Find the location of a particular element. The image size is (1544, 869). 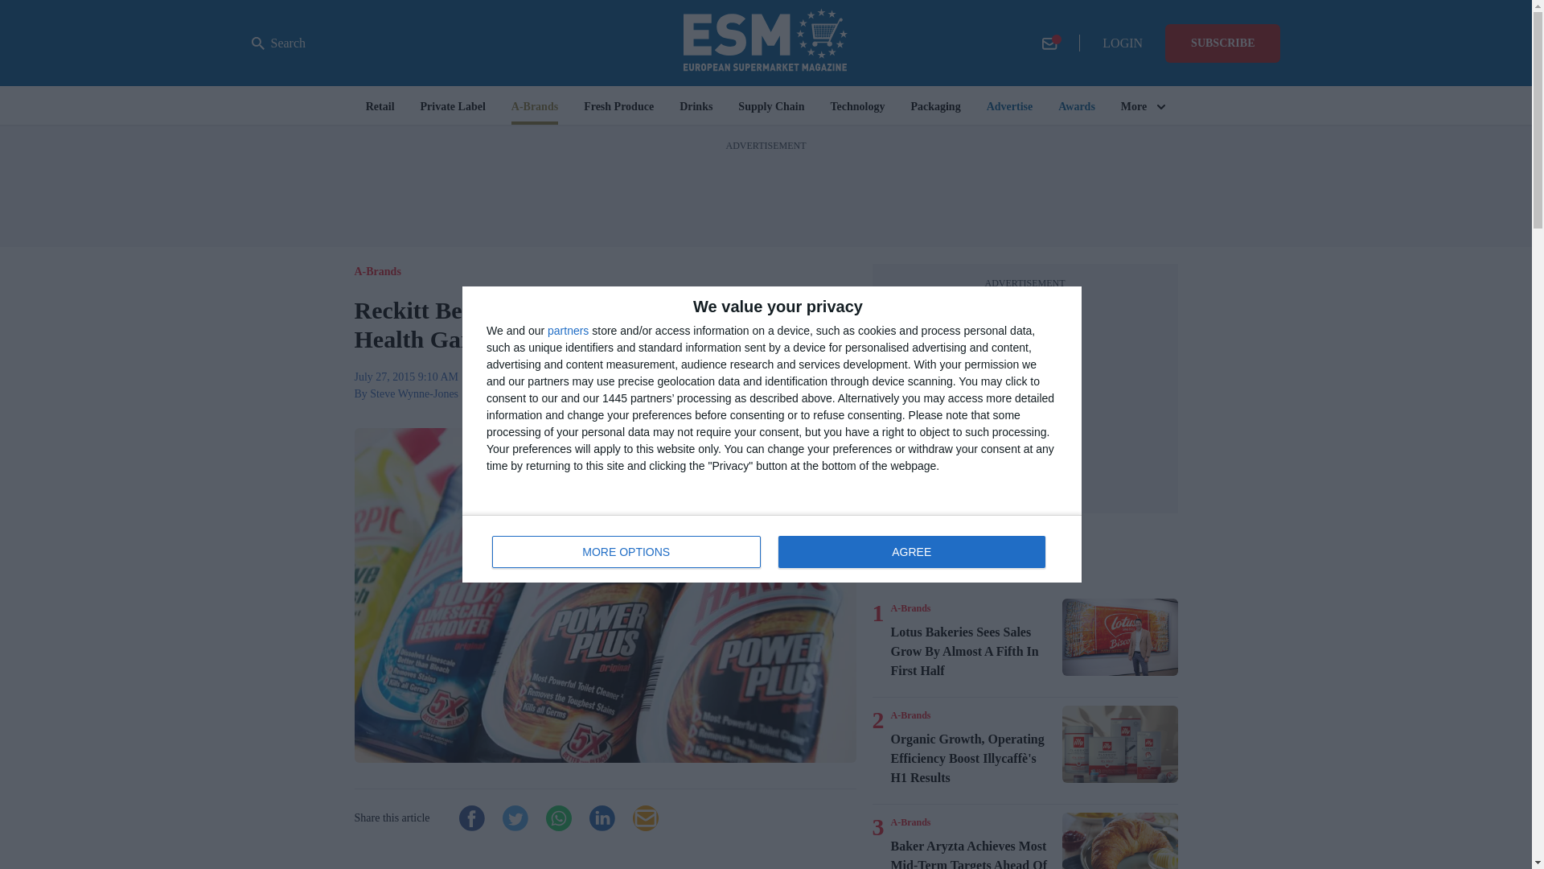

A-Brands is located at coordinates (910, 608).